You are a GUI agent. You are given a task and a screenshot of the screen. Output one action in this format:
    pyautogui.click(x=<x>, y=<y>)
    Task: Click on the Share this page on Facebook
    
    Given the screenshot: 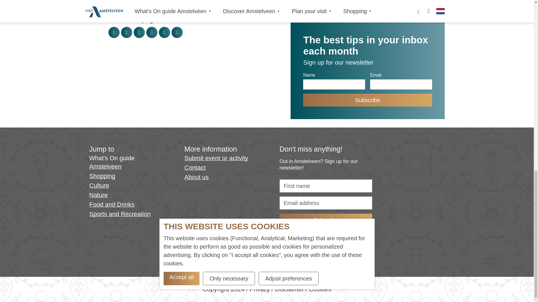 What is the action you would take?
    pyautogui.click(x=114, y=32)
    